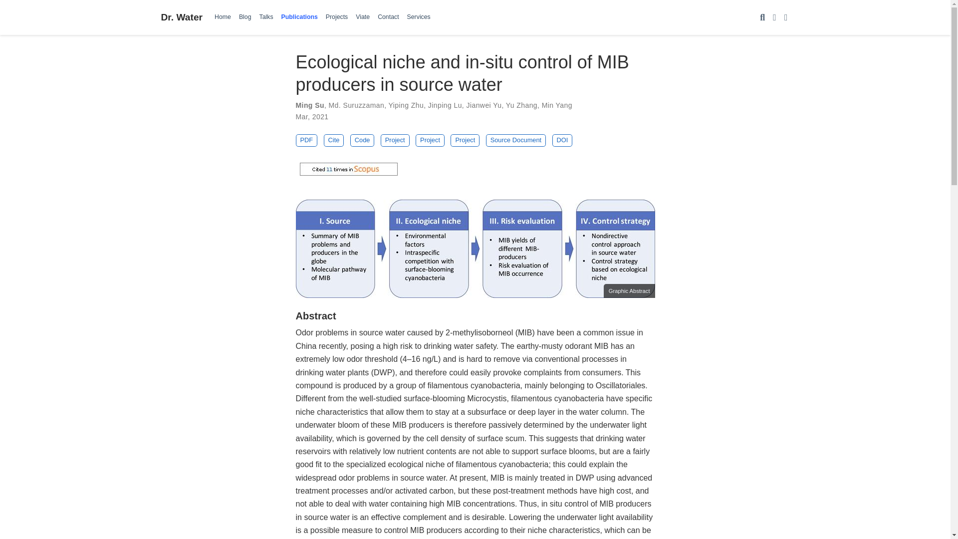  What do you see at coordinates (521, 105) in the screenshot?
I see `Yu Zhang` at bounding box center [521, 105].